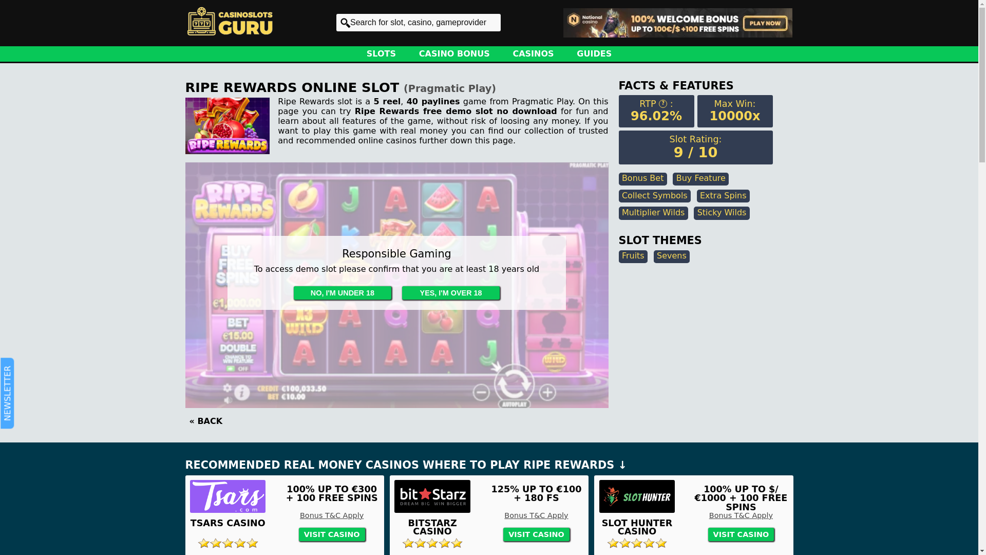 This screenshot has width=986, height=555. Describe the element at coordinates (229, 21) in the screenshot. I see `CasinoSlotsGuru - Home of free online slots` at that location.